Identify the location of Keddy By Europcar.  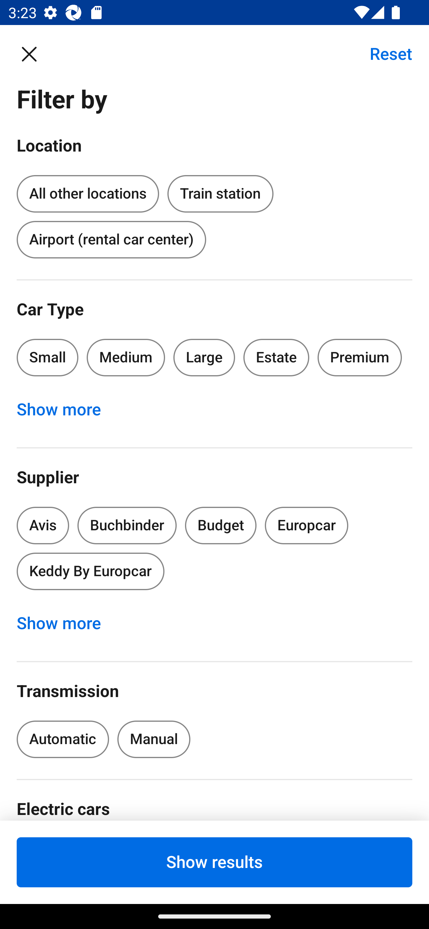
(90, 571).